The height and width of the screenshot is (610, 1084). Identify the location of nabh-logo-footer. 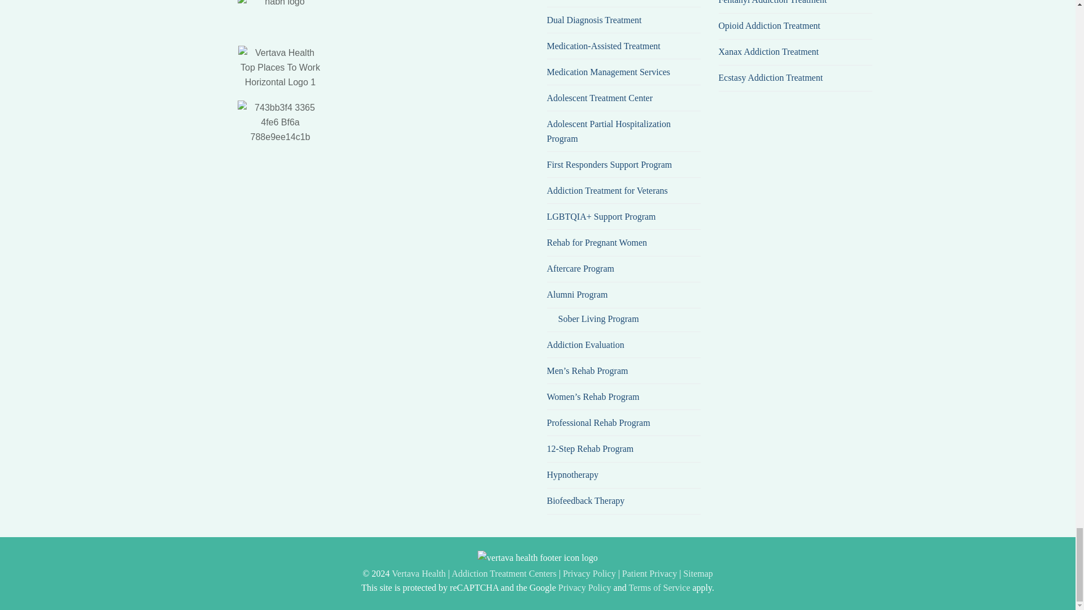
(280, 17).